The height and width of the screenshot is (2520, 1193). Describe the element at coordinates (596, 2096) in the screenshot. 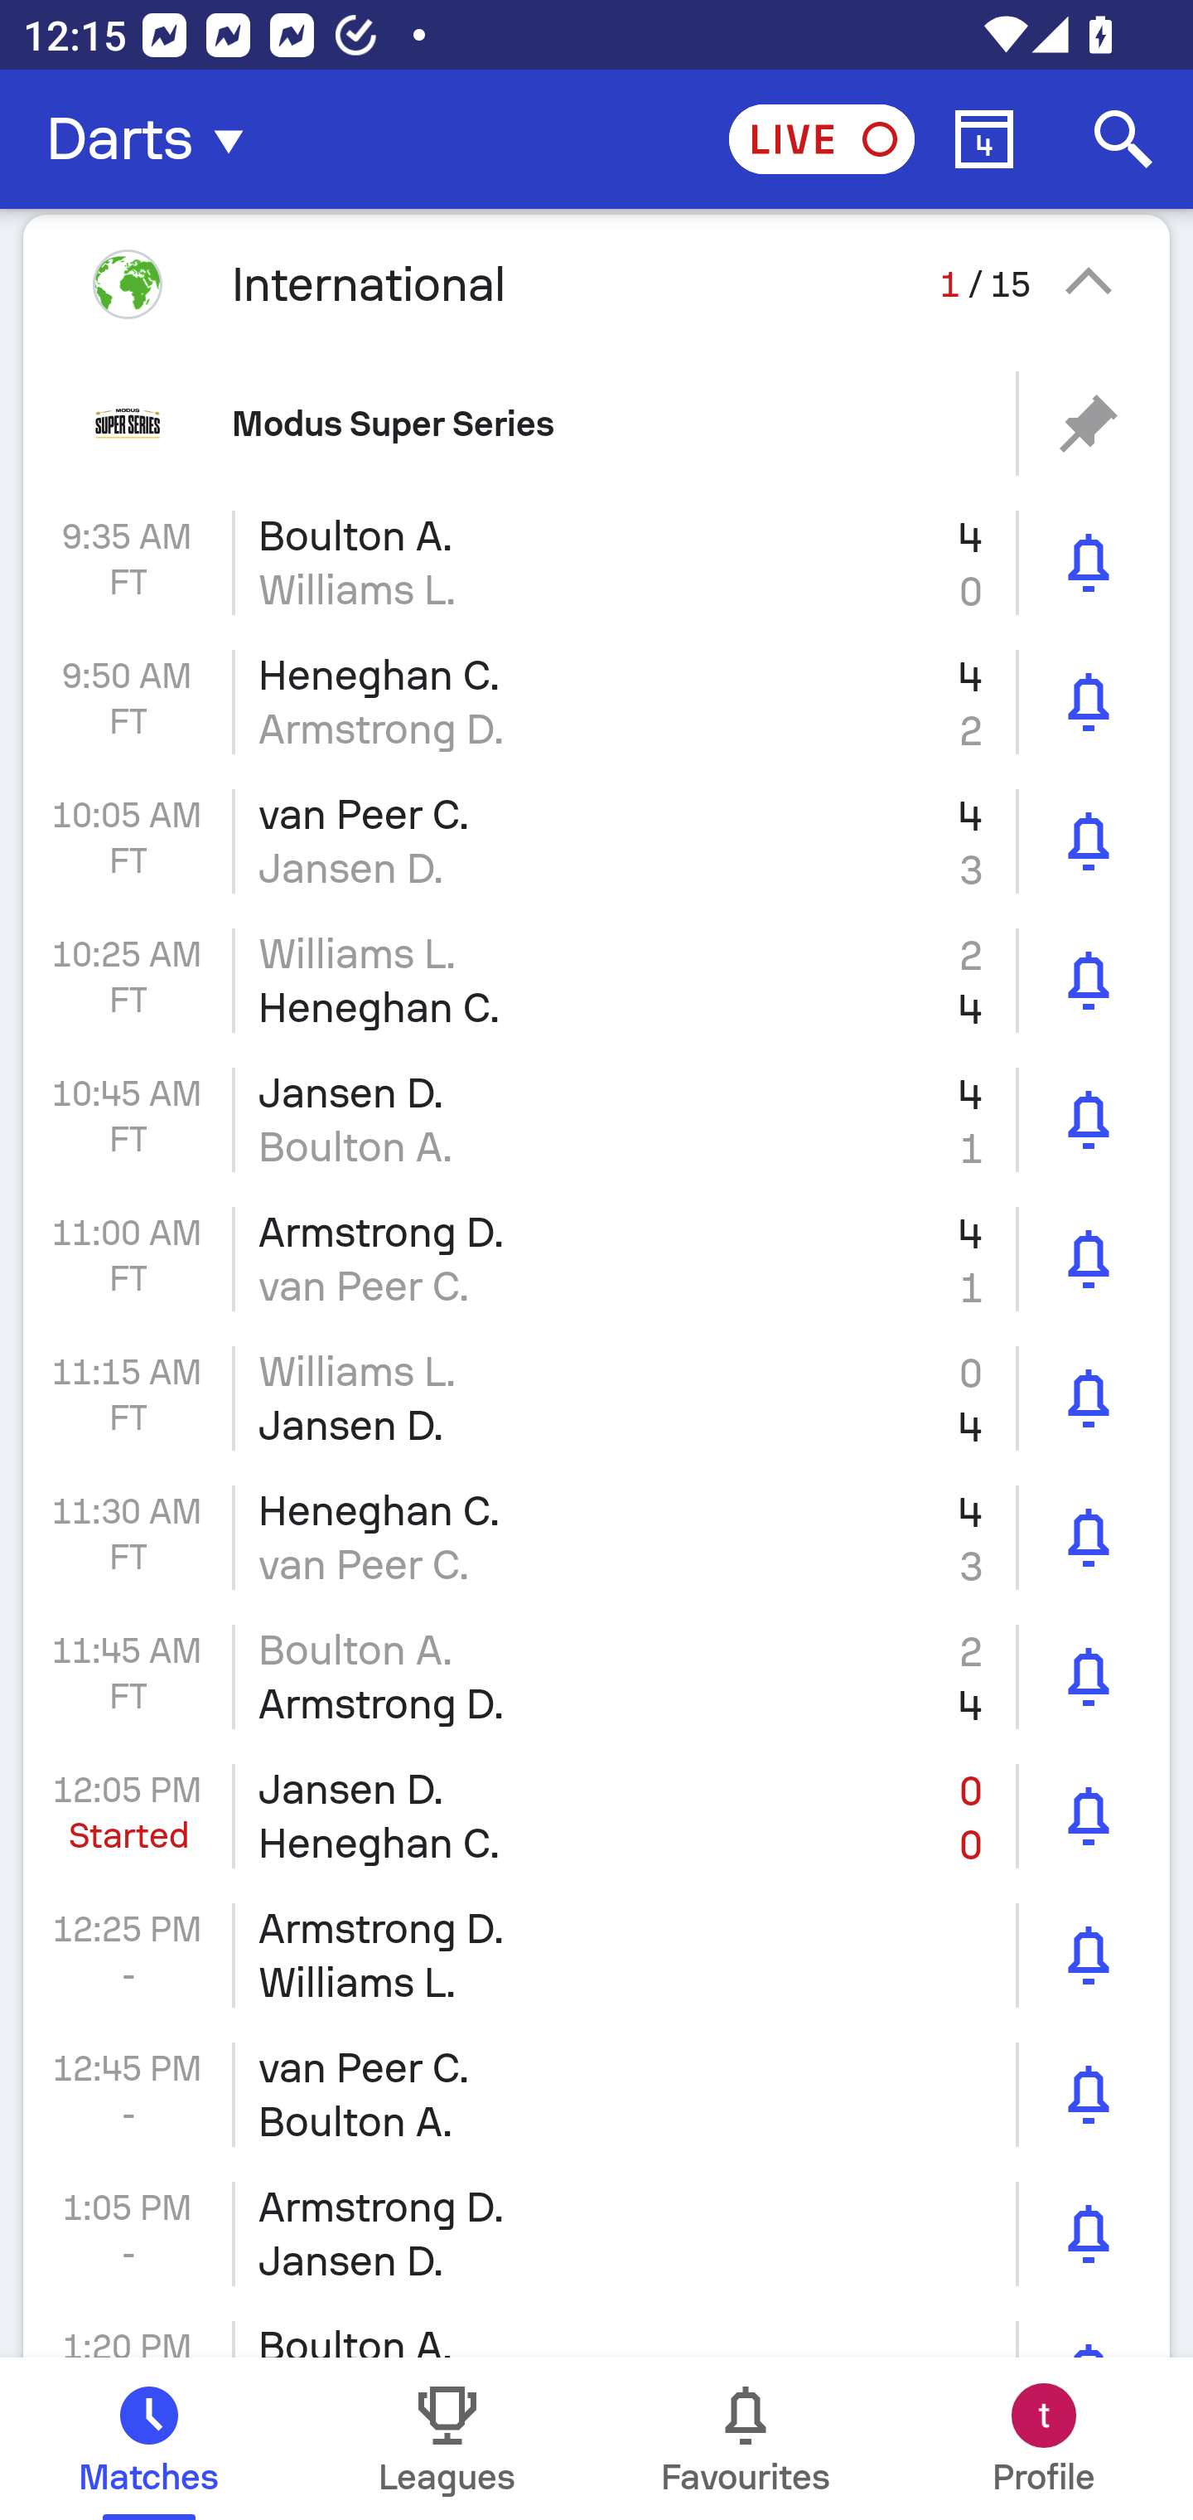

I see `12:45 PM - van Peer C. Boulton A.` at that location.